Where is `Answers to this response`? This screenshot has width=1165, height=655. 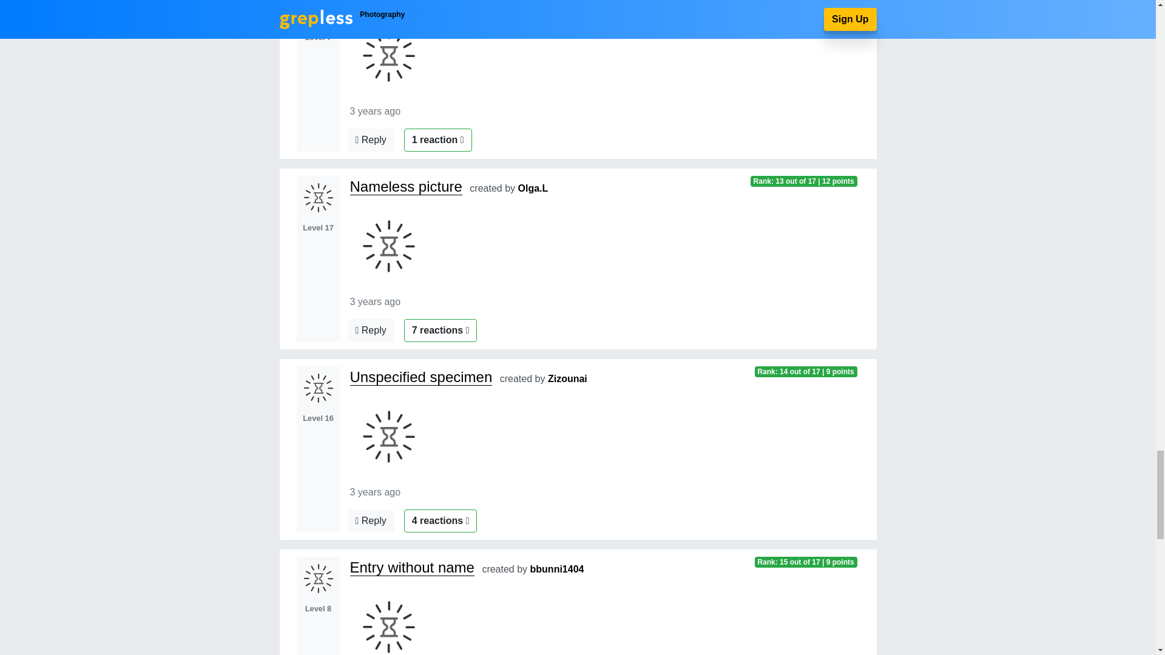 Answers to this response is located at coordinates (370, 330).